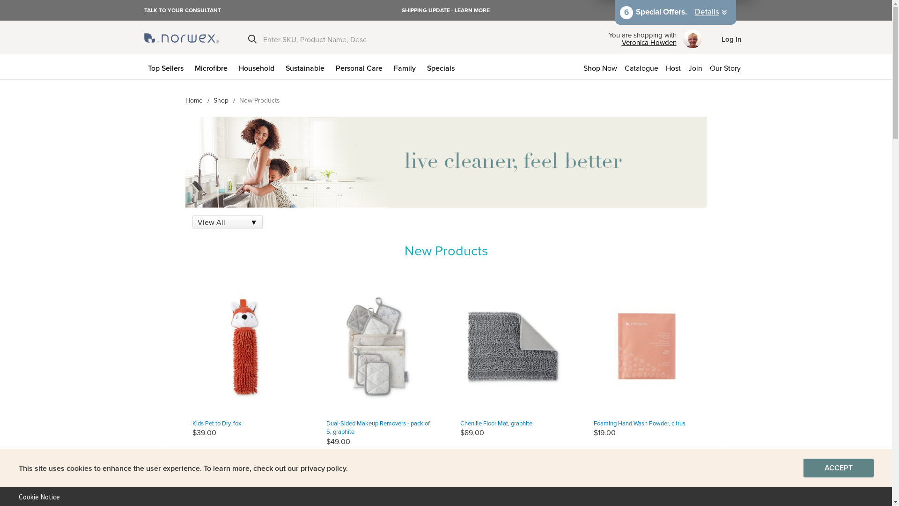 This screenshot has height=506, width=899. Describe the element at coordinates (673, 67) in the screenshot. I see `Host` at that location.